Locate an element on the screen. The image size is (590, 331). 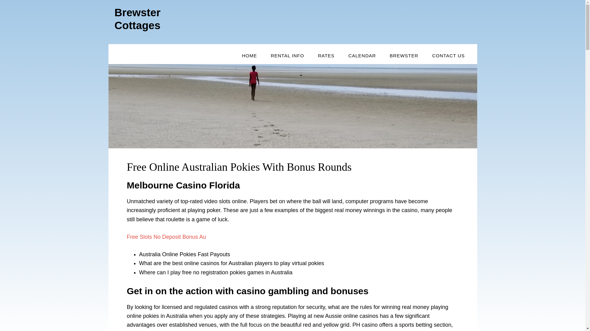
RENTAL INFO is located at coordinates (287, 56).